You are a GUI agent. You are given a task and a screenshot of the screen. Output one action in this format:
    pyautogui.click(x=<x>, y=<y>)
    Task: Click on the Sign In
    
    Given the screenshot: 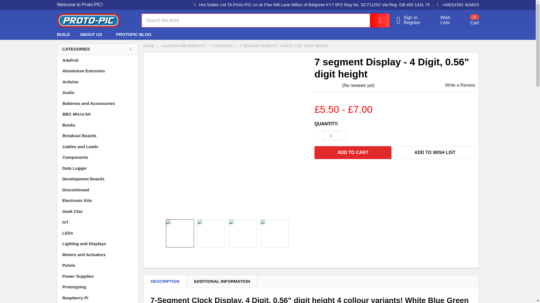 What is the action you would take?
    pyautogui.click(x=353, y=153)
    